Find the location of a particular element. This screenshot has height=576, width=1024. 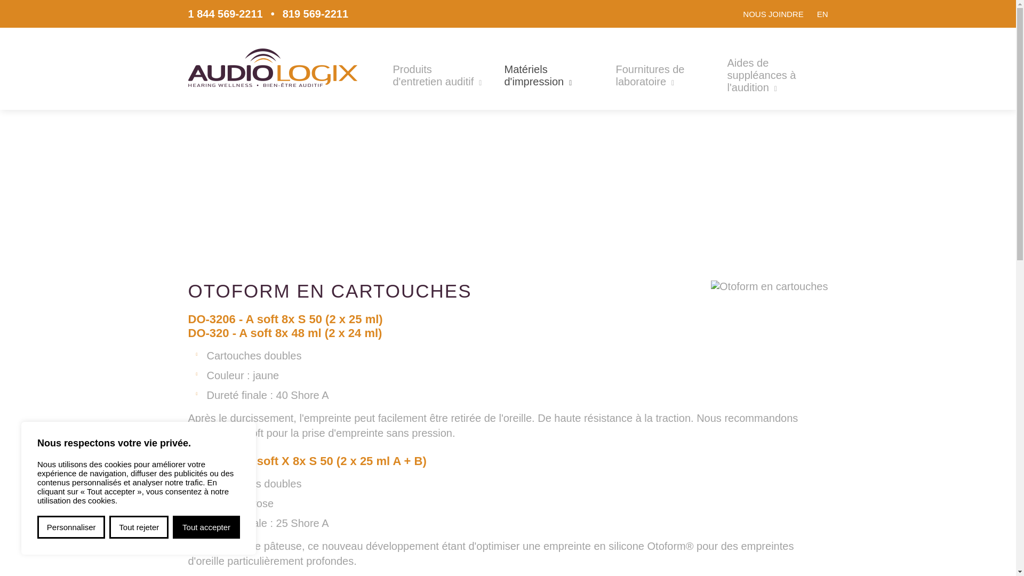

Produits d'entretien auditif is located at coordinates (437, 76).